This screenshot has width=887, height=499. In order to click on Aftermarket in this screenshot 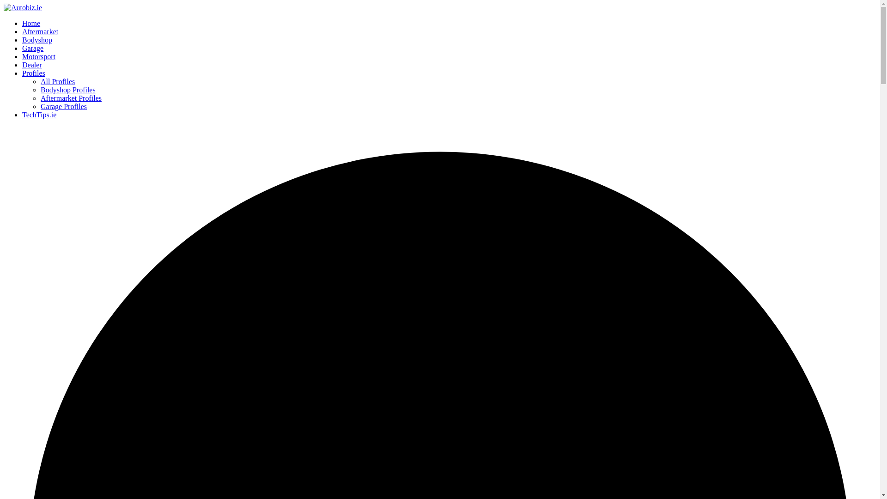, I will do `click(40, 31)`.